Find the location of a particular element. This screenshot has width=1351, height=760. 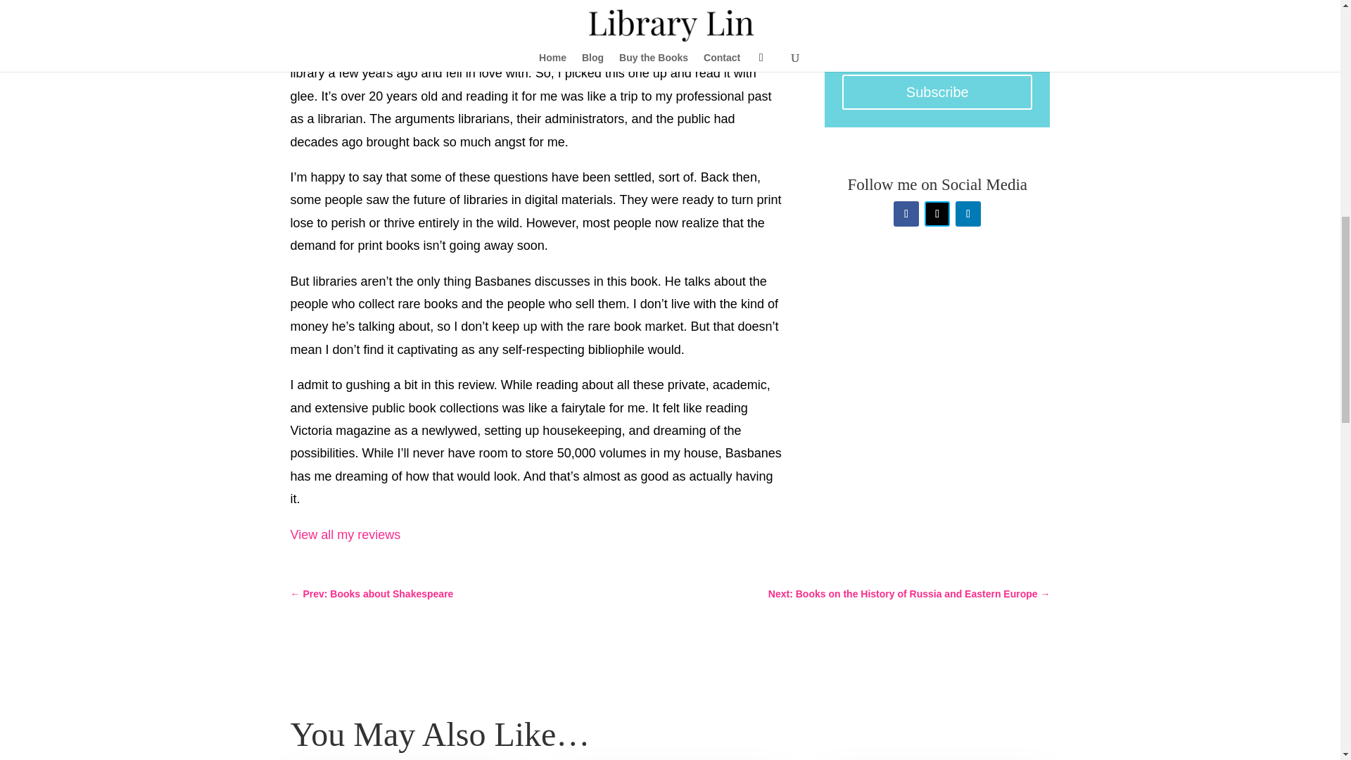

Follow on Facebook is located at coordinates (906, 214).